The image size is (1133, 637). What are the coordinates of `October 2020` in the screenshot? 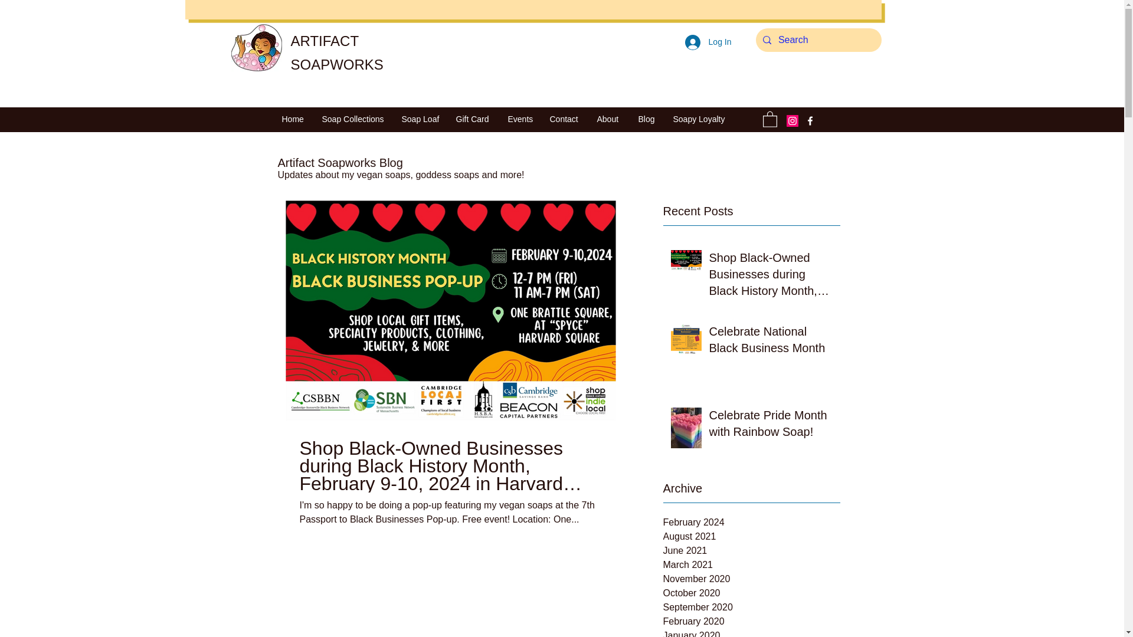 It's located at (752, 593).